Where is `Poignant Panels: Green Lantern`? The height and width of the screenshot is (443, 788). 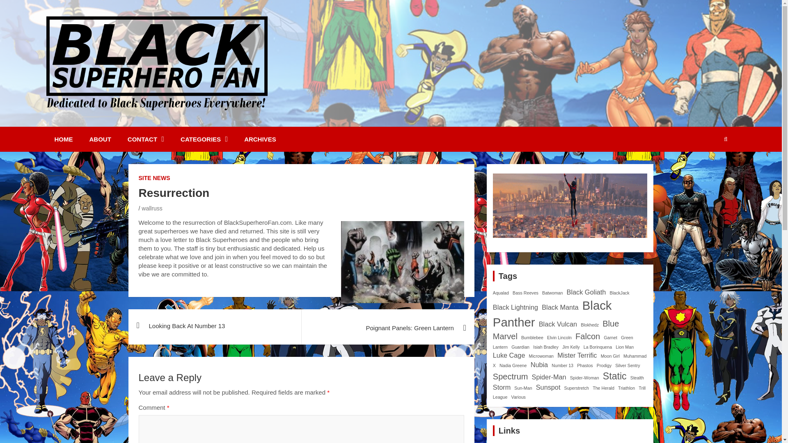 Poignant Panels: Green Lantern is located at coordinates (387, 328).